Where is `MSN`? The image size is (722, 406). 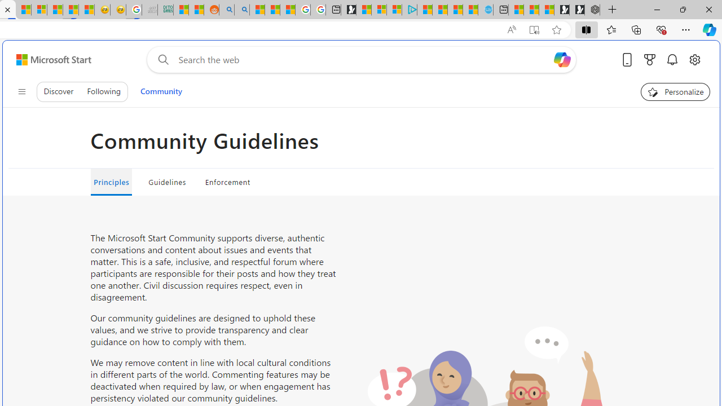 MSN is located at coordinates (71, 10).